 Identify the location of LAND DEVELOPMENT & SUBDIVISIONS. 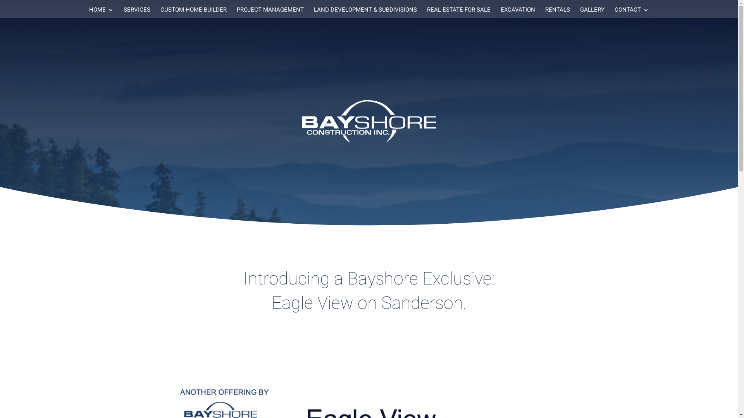
(365, 12).